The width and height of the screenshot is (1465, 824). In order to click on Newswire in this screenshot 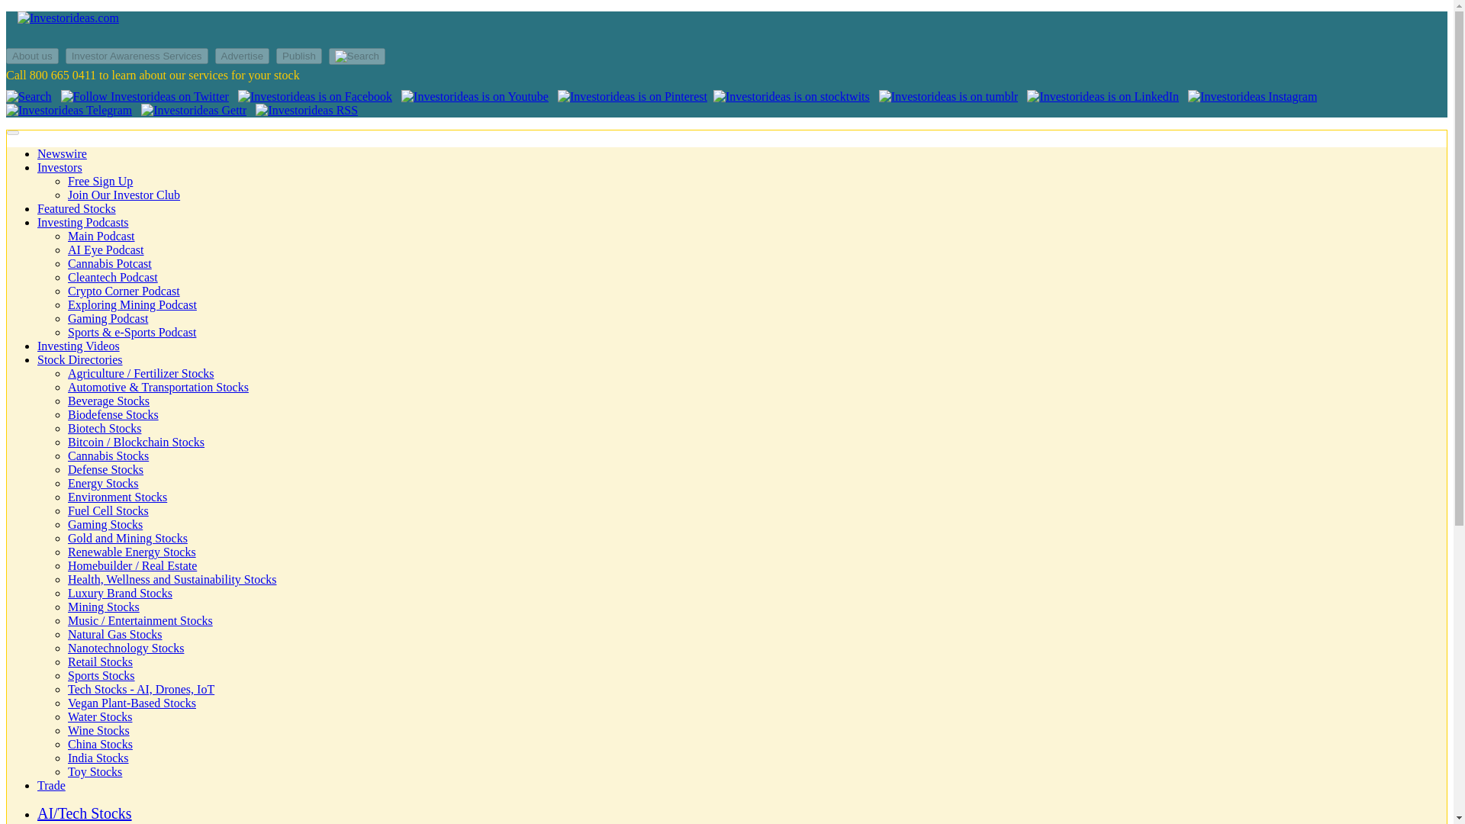, I will do `click(62, 153)`.